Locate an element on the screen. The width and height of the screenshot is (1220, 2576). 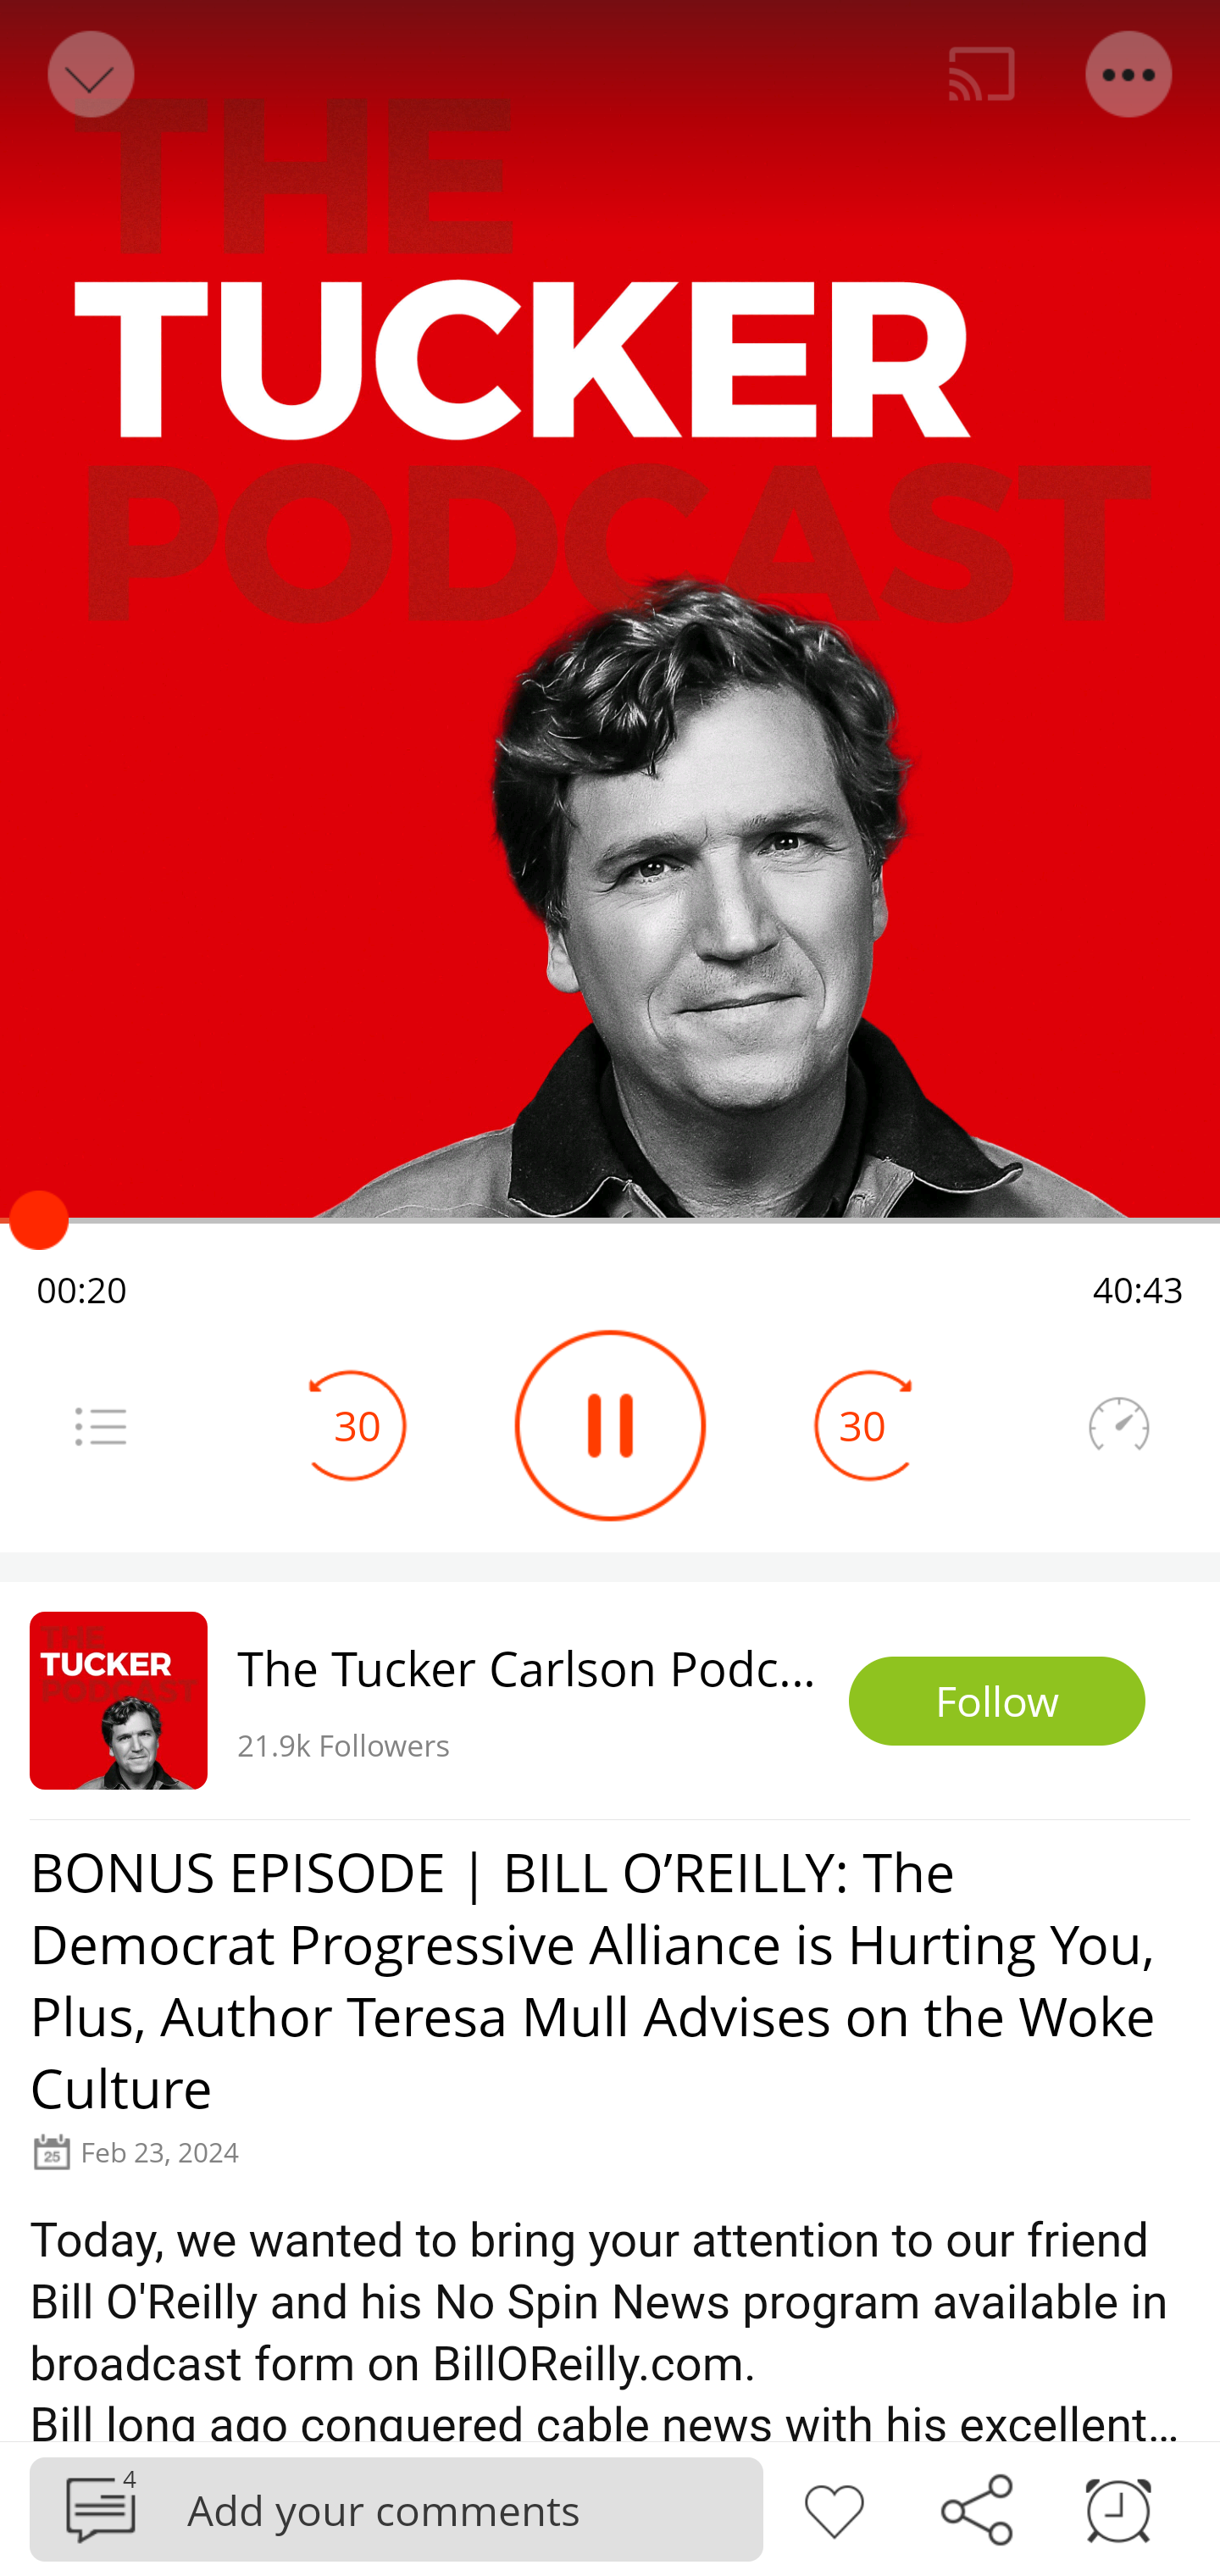
Back is located at coordinates (88, 75).